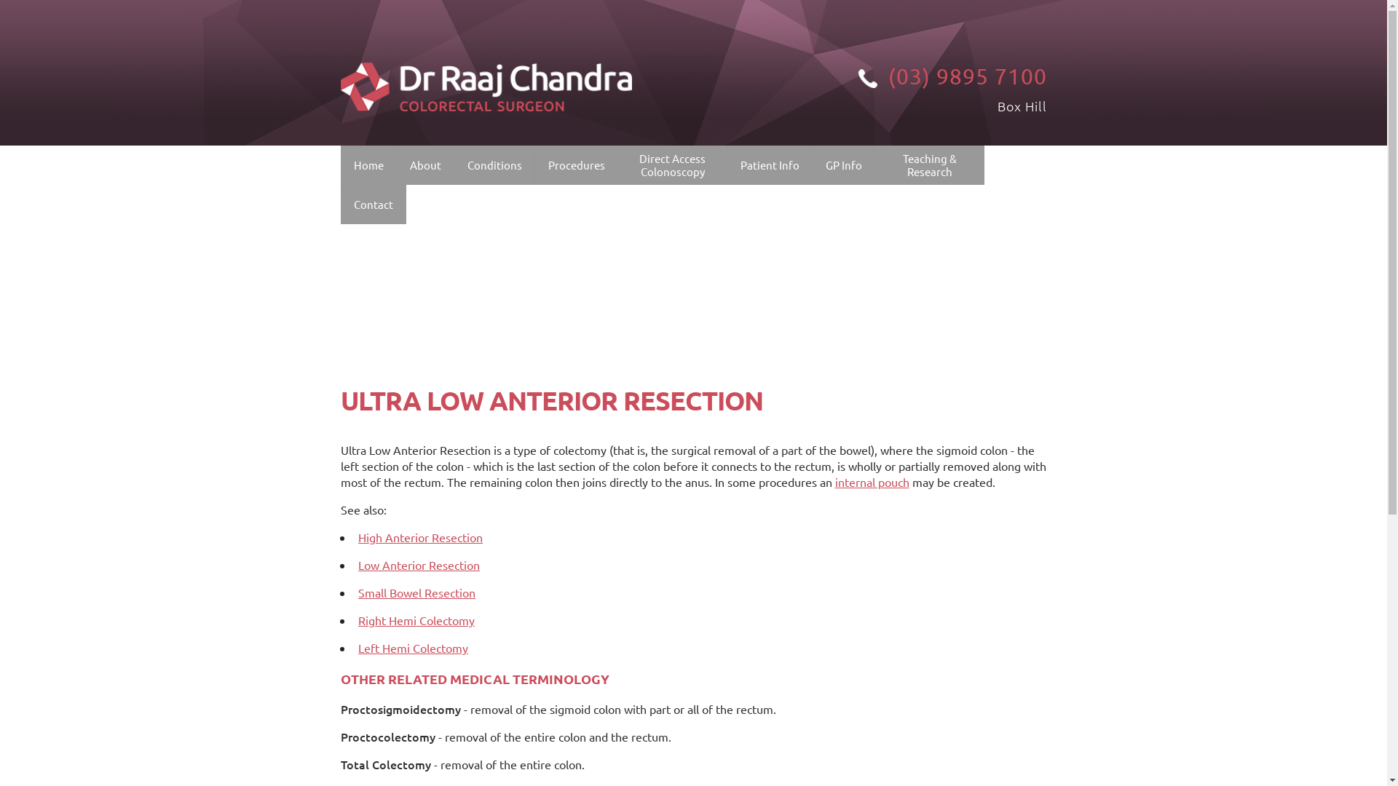  Describe the element at coordinates (416, 592) in the screenshot. I see `Small Bowel Resection` at that location.